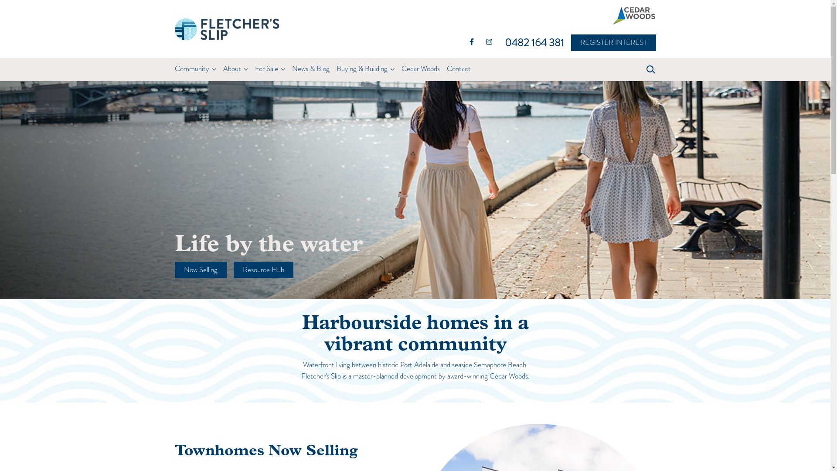 The width and height of the screenshot is (837, 471). What do you see at coordinates (266, 69) in the screenshot?
I see `For Sale` at bounding box center [266, 69].